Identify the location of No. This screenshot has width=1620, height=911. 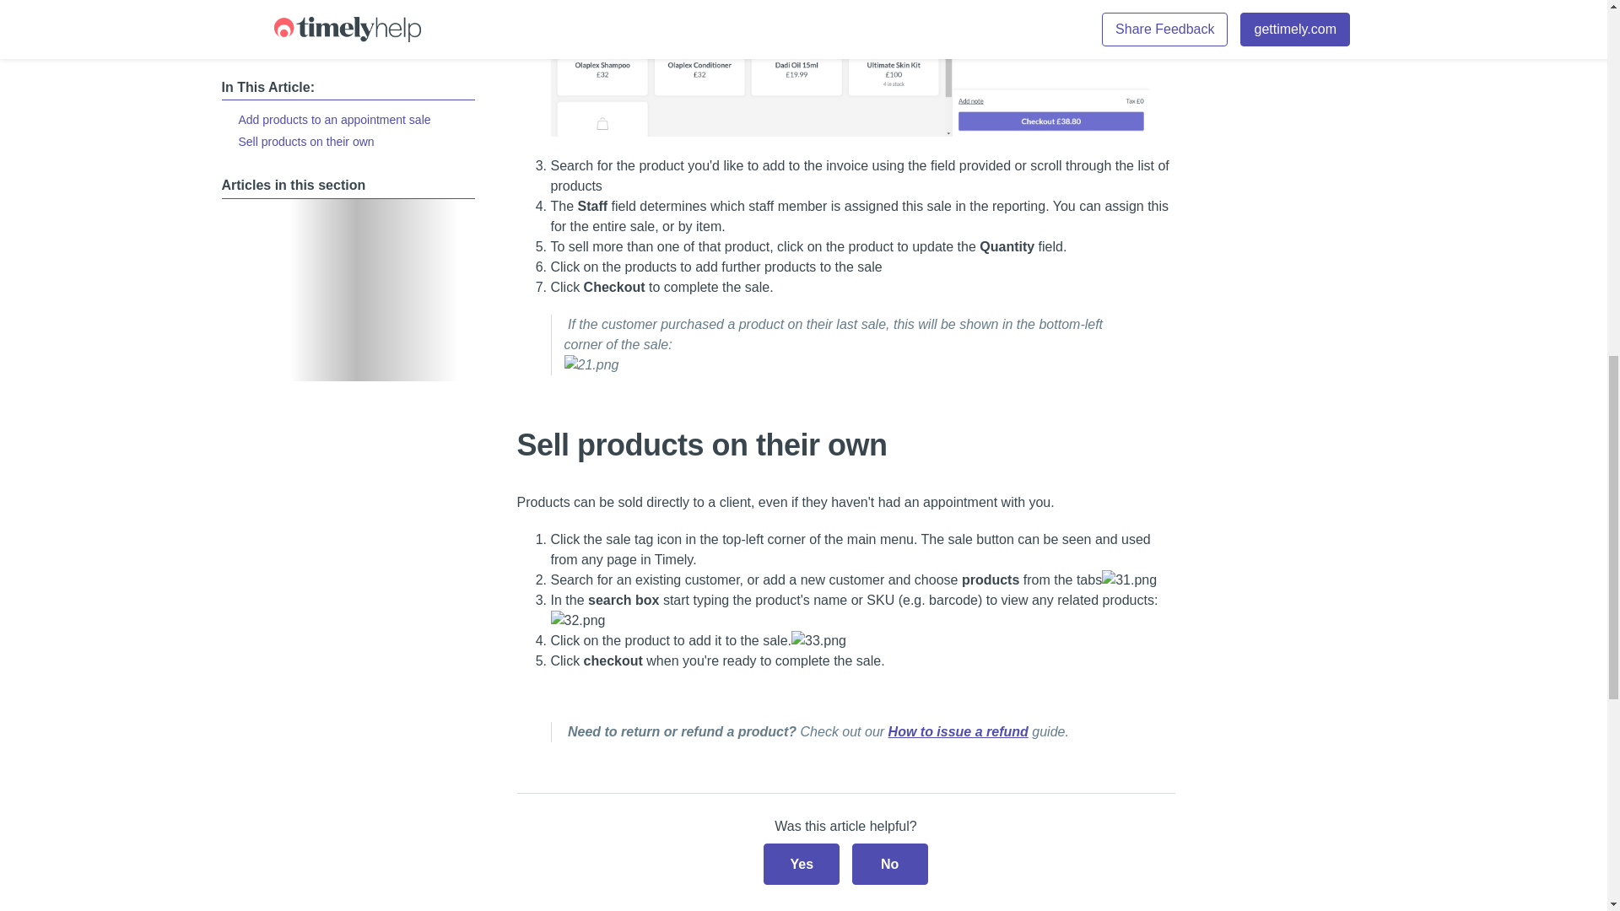
(889, 864).